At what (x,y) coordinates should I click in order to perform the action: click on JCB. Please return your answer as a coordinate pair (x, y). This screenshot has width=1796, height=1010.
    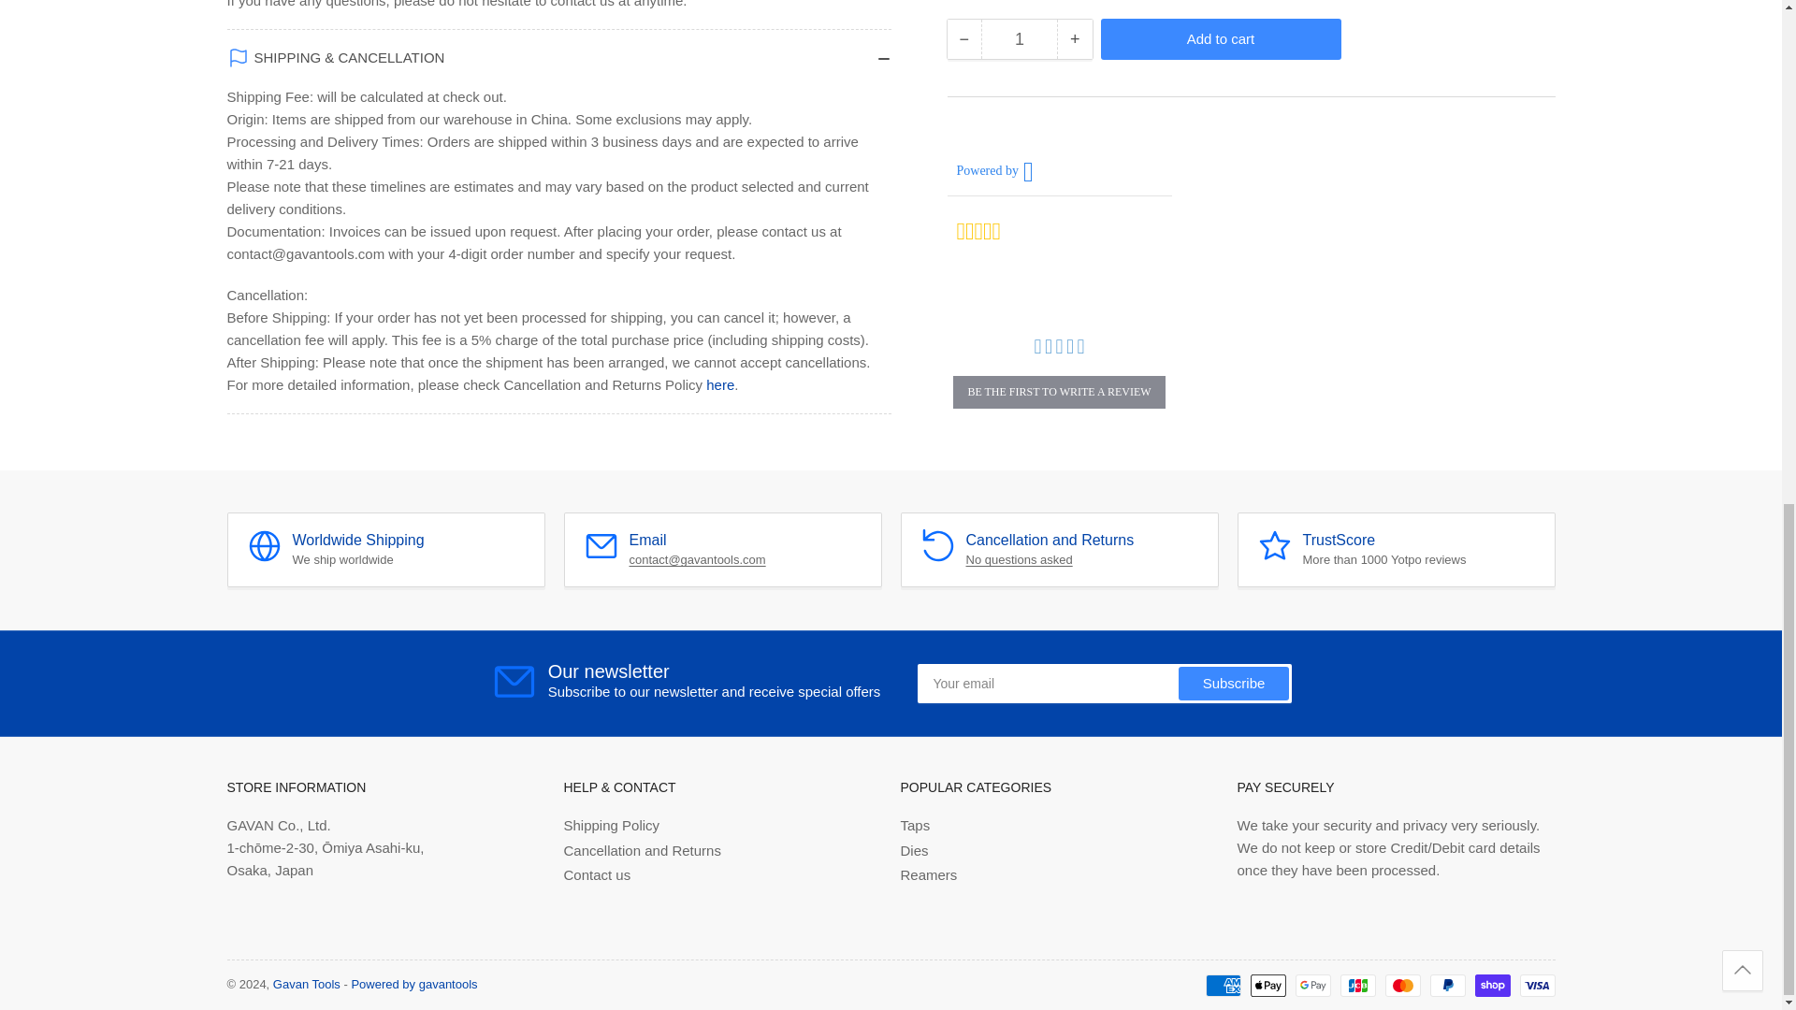
    Looking at the image, I should click on (1357, 986).